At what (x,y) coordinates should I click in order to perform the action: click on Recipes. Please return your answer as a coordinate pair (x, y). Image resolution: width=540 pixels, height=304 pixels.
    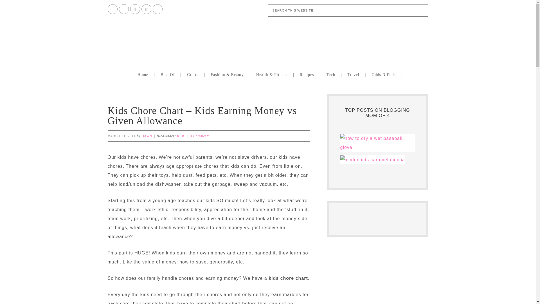
    Looking at the image, I should click on (308, 74).